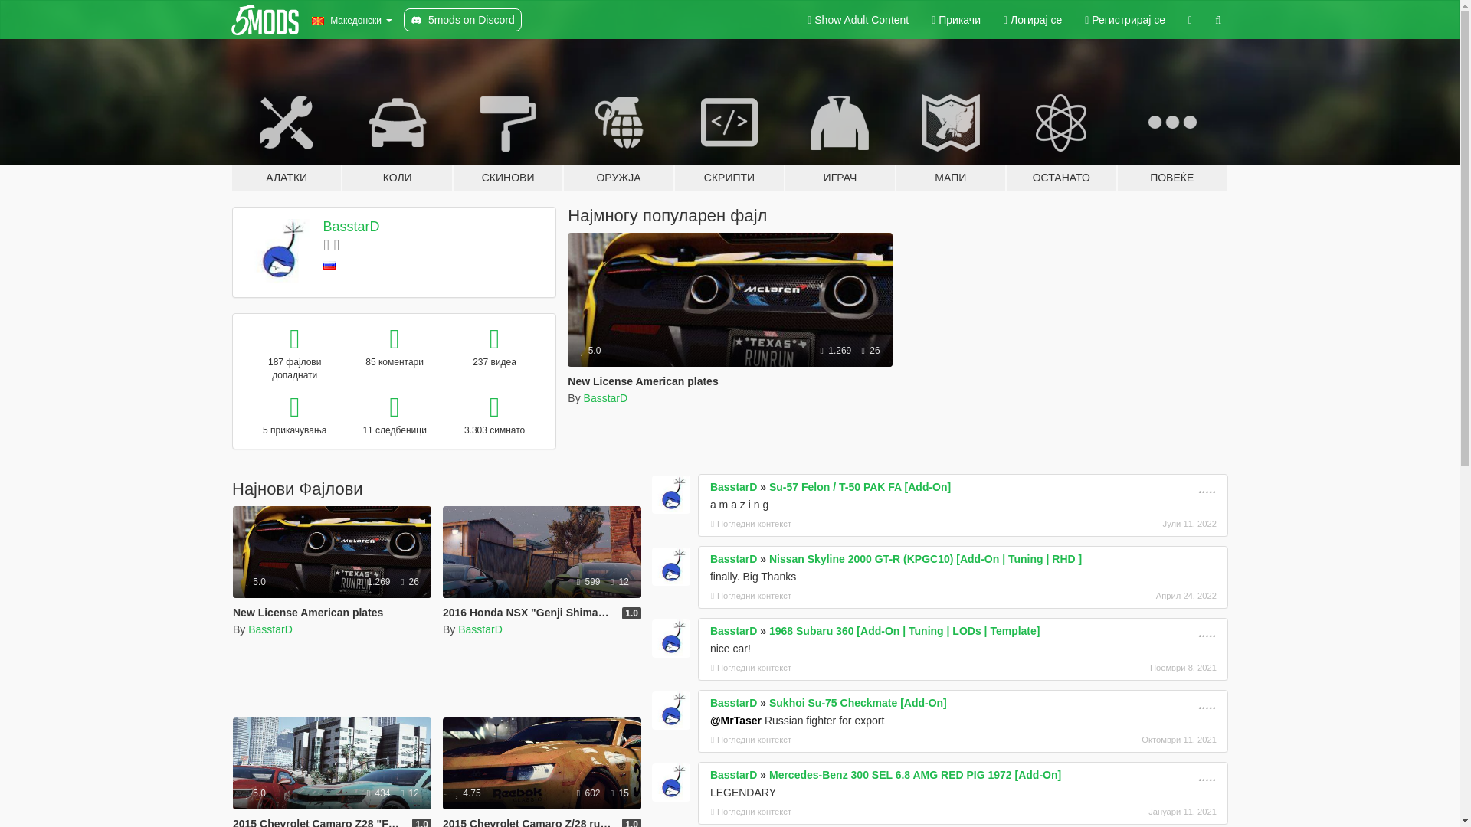 This screenshot has width=1471, height=827. Describe the element at coordinates (307, 612) in the screenshot. I see `New License American plates` at that location.